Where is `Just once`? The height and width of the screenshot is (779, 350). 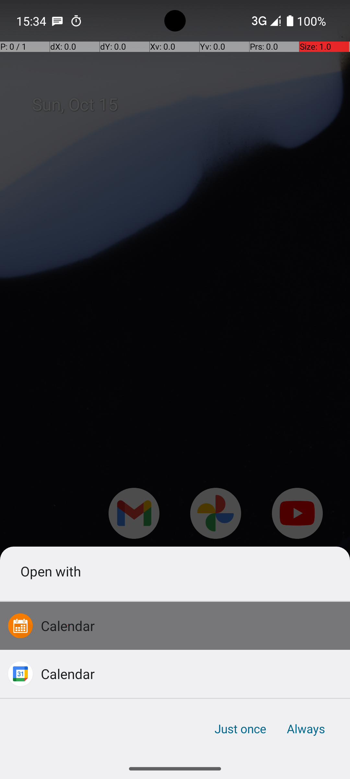 Just once is located at coordinates (240, 729).